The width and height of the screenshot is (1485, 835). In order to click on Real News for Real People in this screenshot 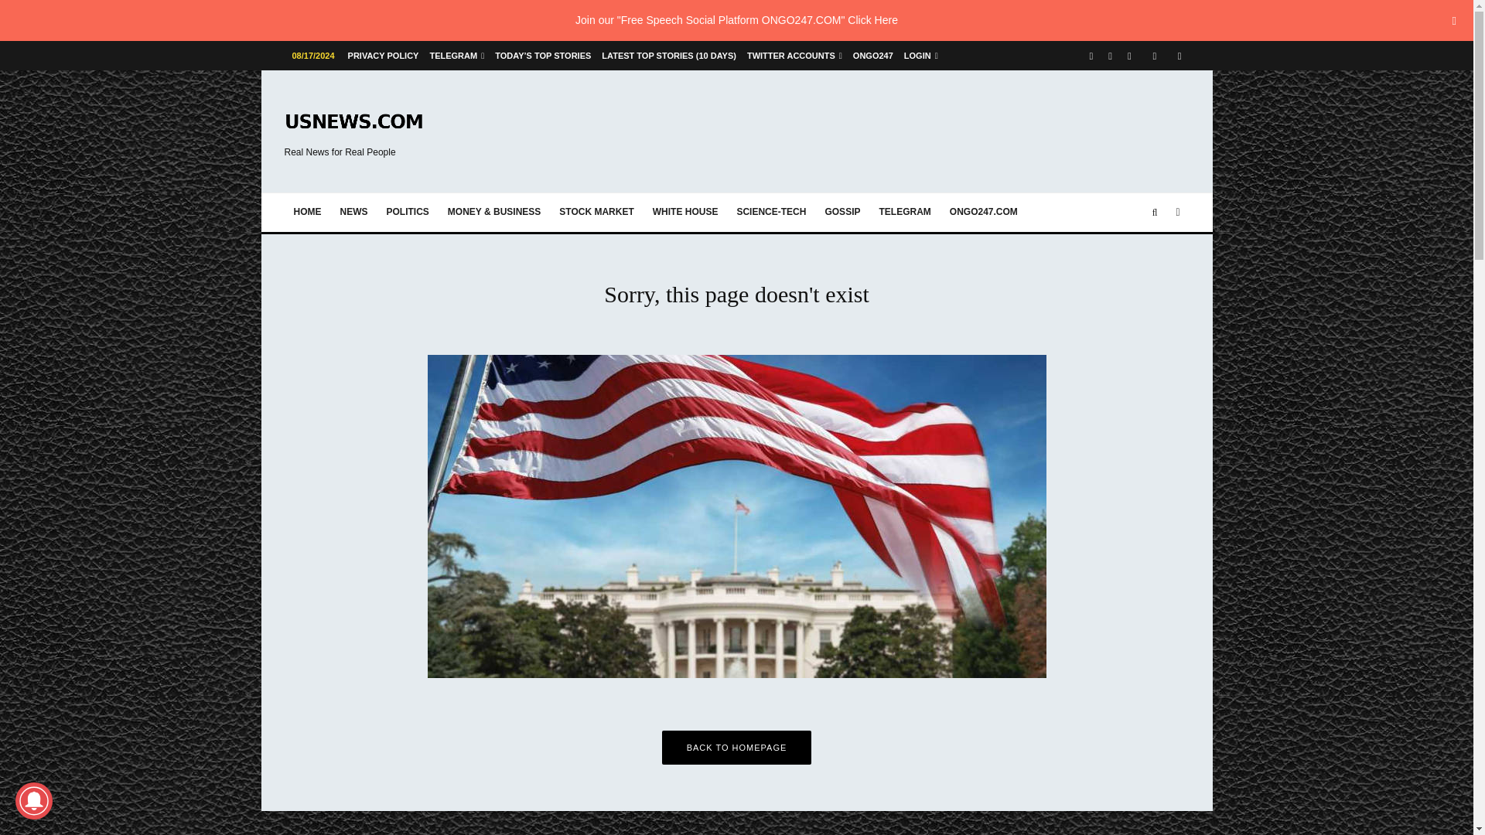, I will do `click(354, 131)`.